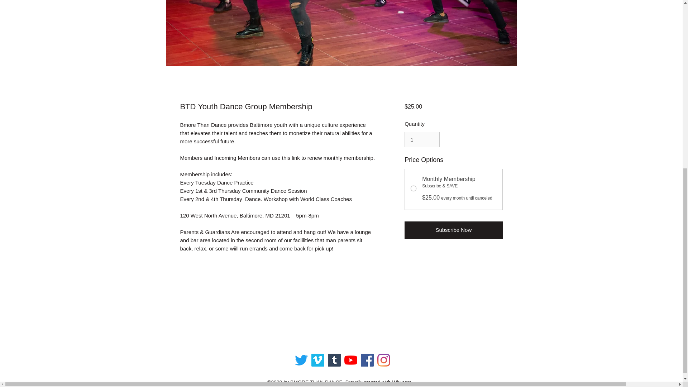  I want to click on 1, so click(422, 140).